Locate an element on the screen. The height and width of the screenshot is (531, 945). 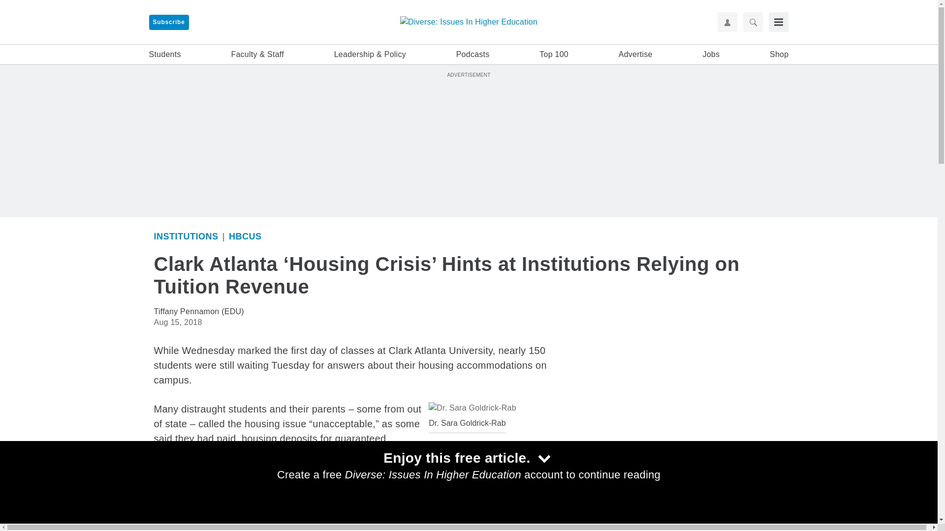
Subscribe is located at coordinates (168, 22).